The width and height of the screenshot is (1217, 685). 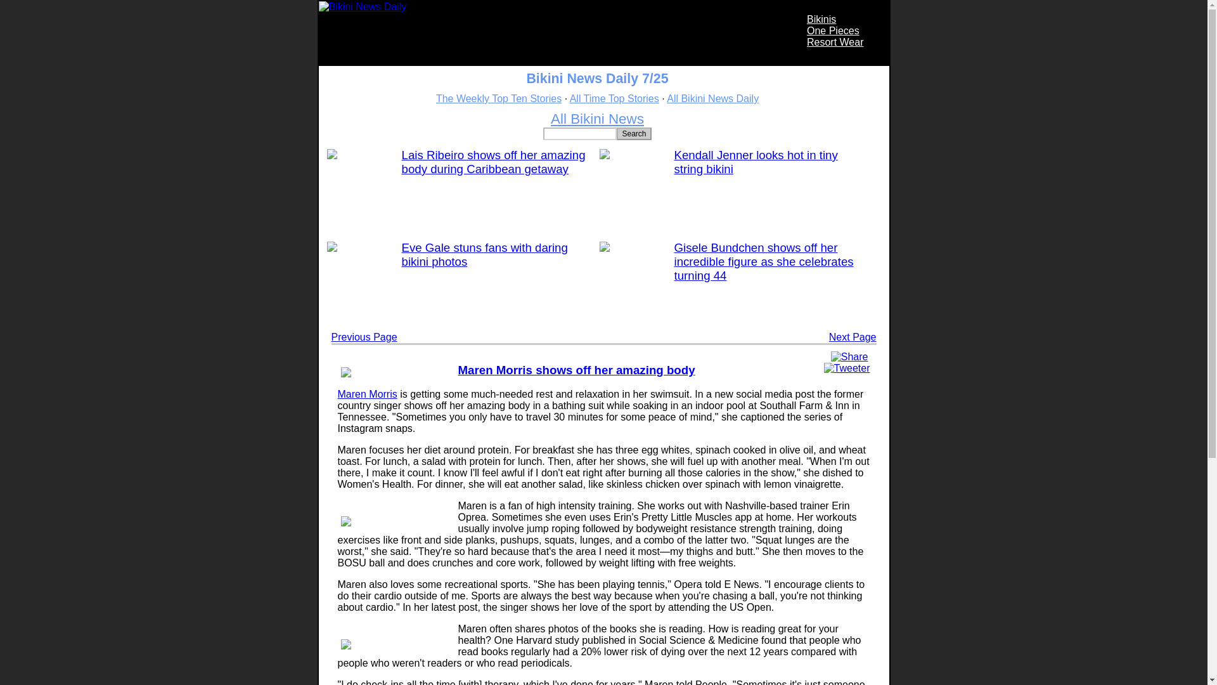 I want to click on Bikinis, so click(x=821, y=19).